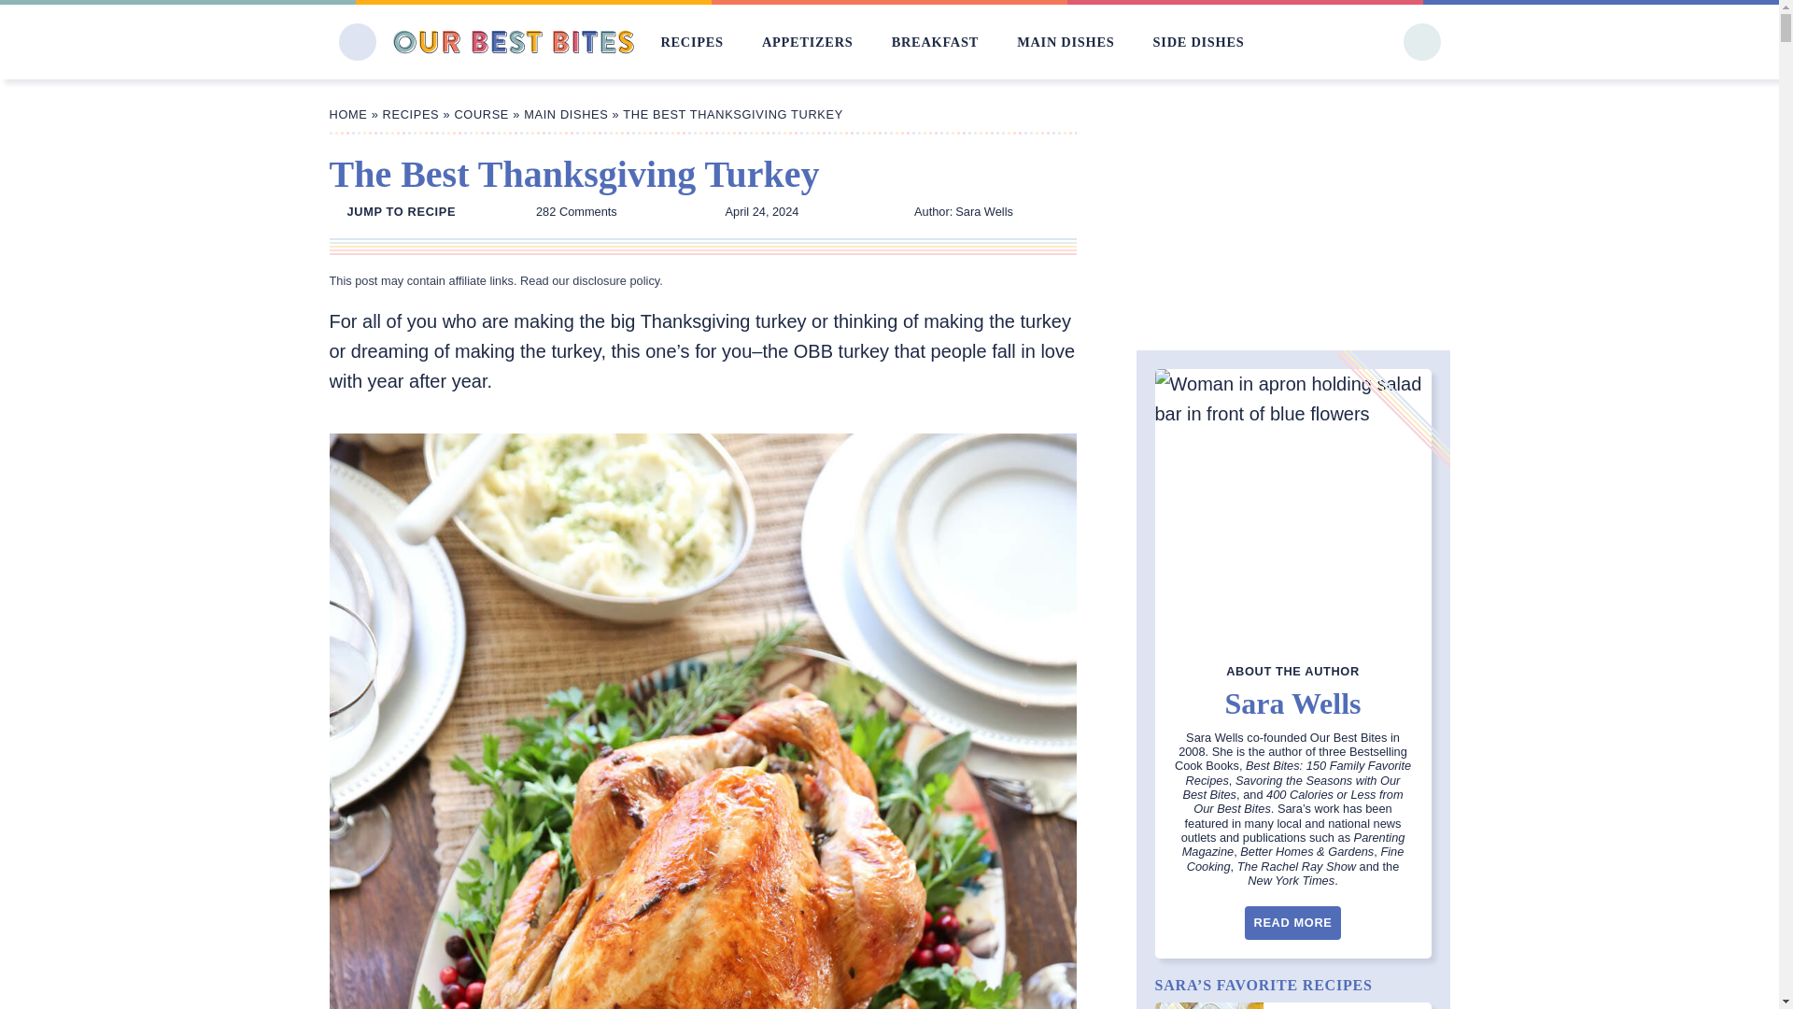 This screenshot has width=1793, height=1009. Describe the element at coordinates (807, 41) in the screenshot. I see `APPETIZERS` at that location.